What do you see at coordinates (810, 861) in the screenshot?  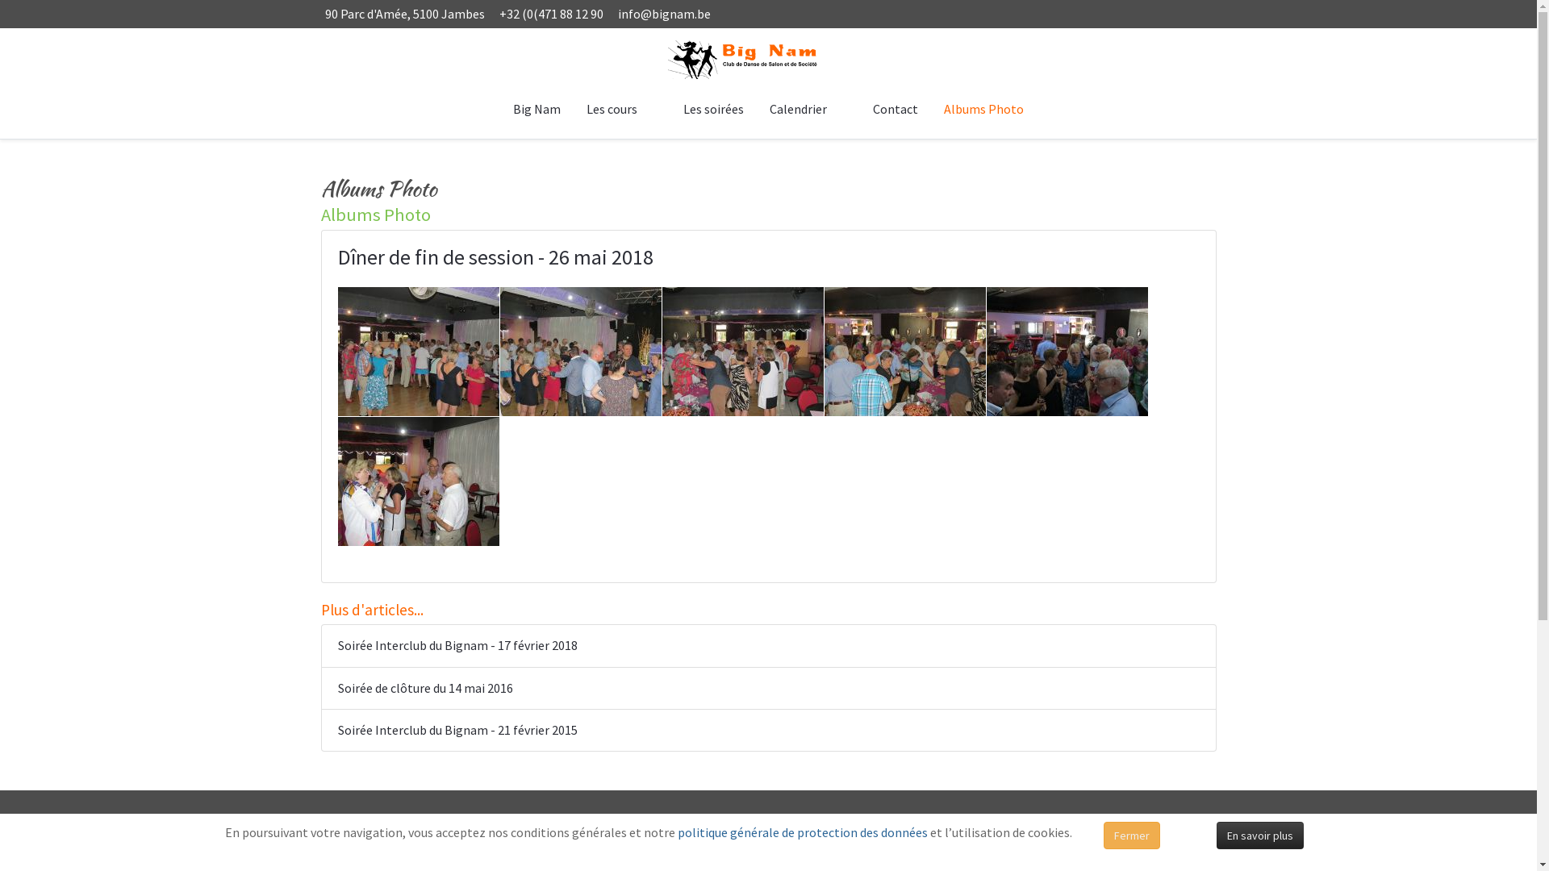 I see `Connexion` at bounding box center [810, 861].